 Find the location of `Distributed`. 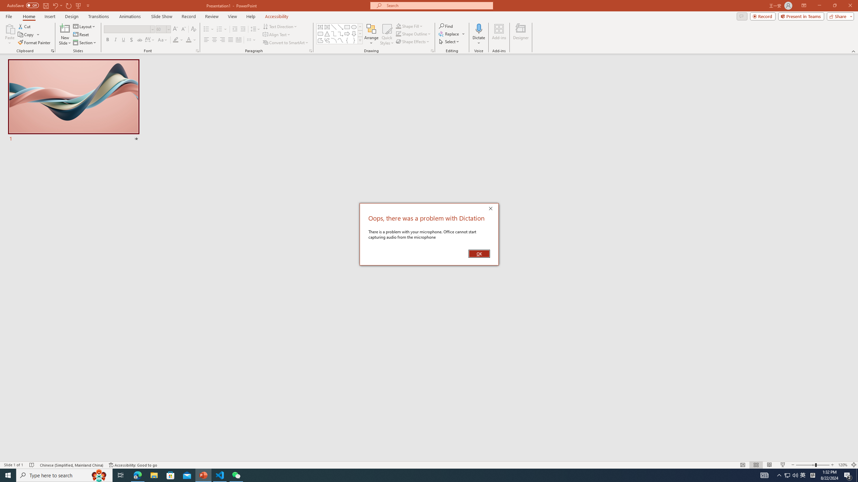

Distributed is located at coordinates (238, 40).